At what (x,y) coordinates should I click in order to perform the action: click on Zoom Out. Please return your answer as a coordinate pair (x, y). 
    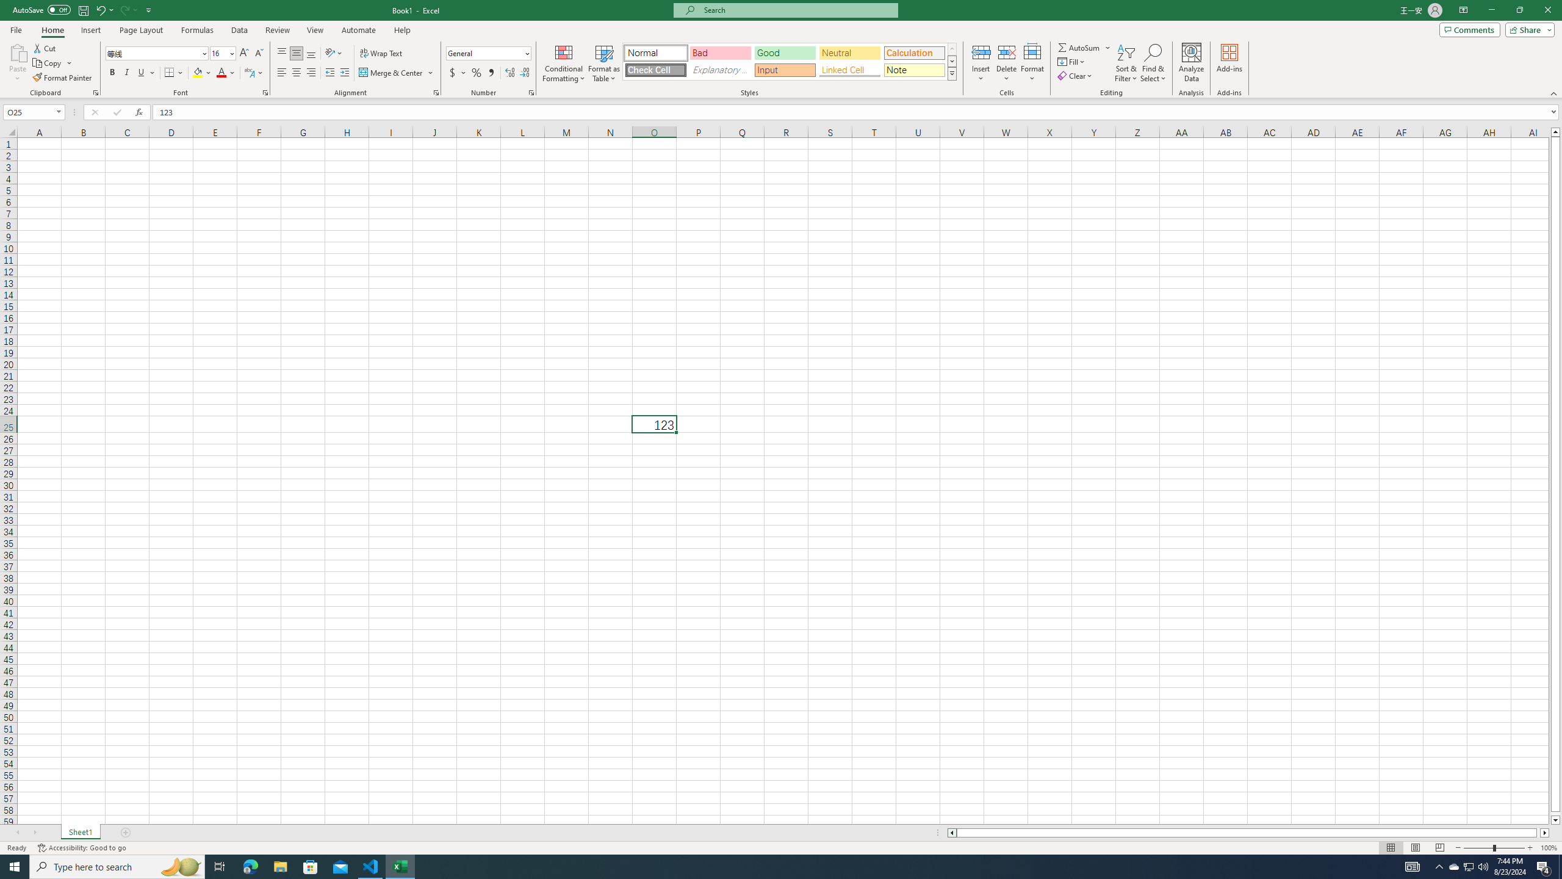
    Looking at the image, I should click on (1478, 848).